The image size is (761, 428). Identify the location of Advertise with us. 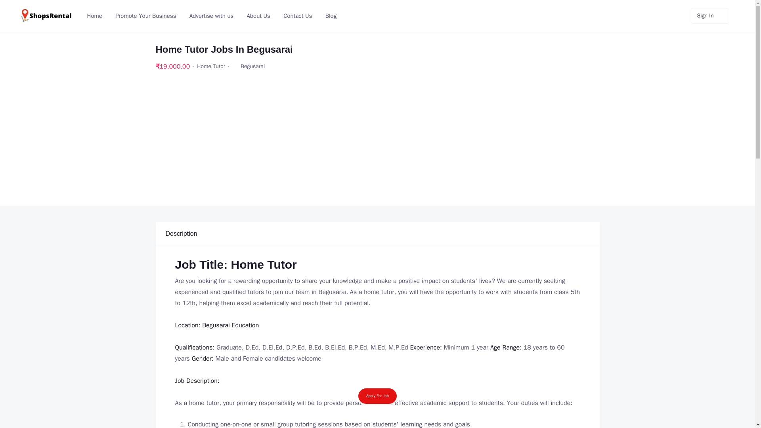
(211, 16).